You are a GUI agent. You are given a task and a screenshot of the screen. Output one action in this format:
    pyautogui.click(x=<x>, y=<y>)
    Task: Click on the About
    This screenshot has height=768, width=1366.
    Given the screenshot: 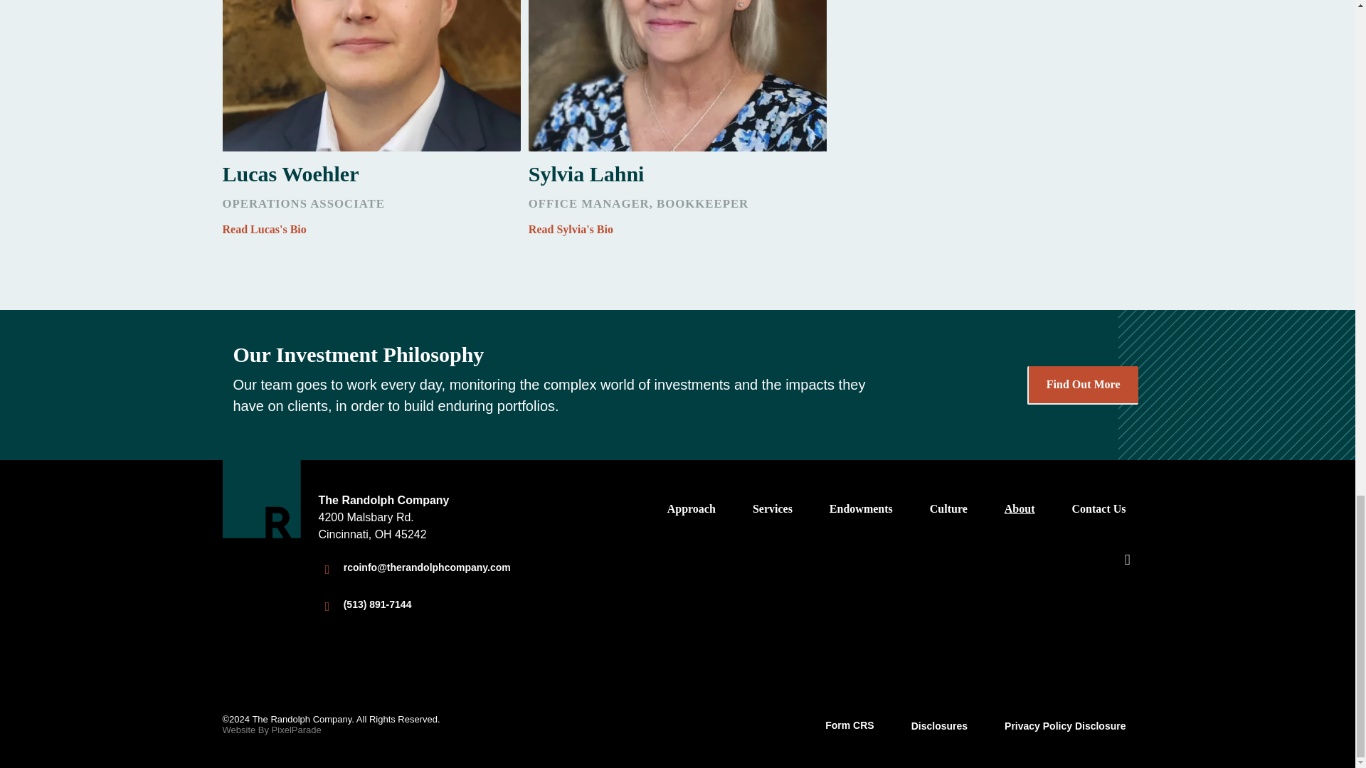 What is the action you would take?
    pyautogui.click(x=1019, y=509)
    